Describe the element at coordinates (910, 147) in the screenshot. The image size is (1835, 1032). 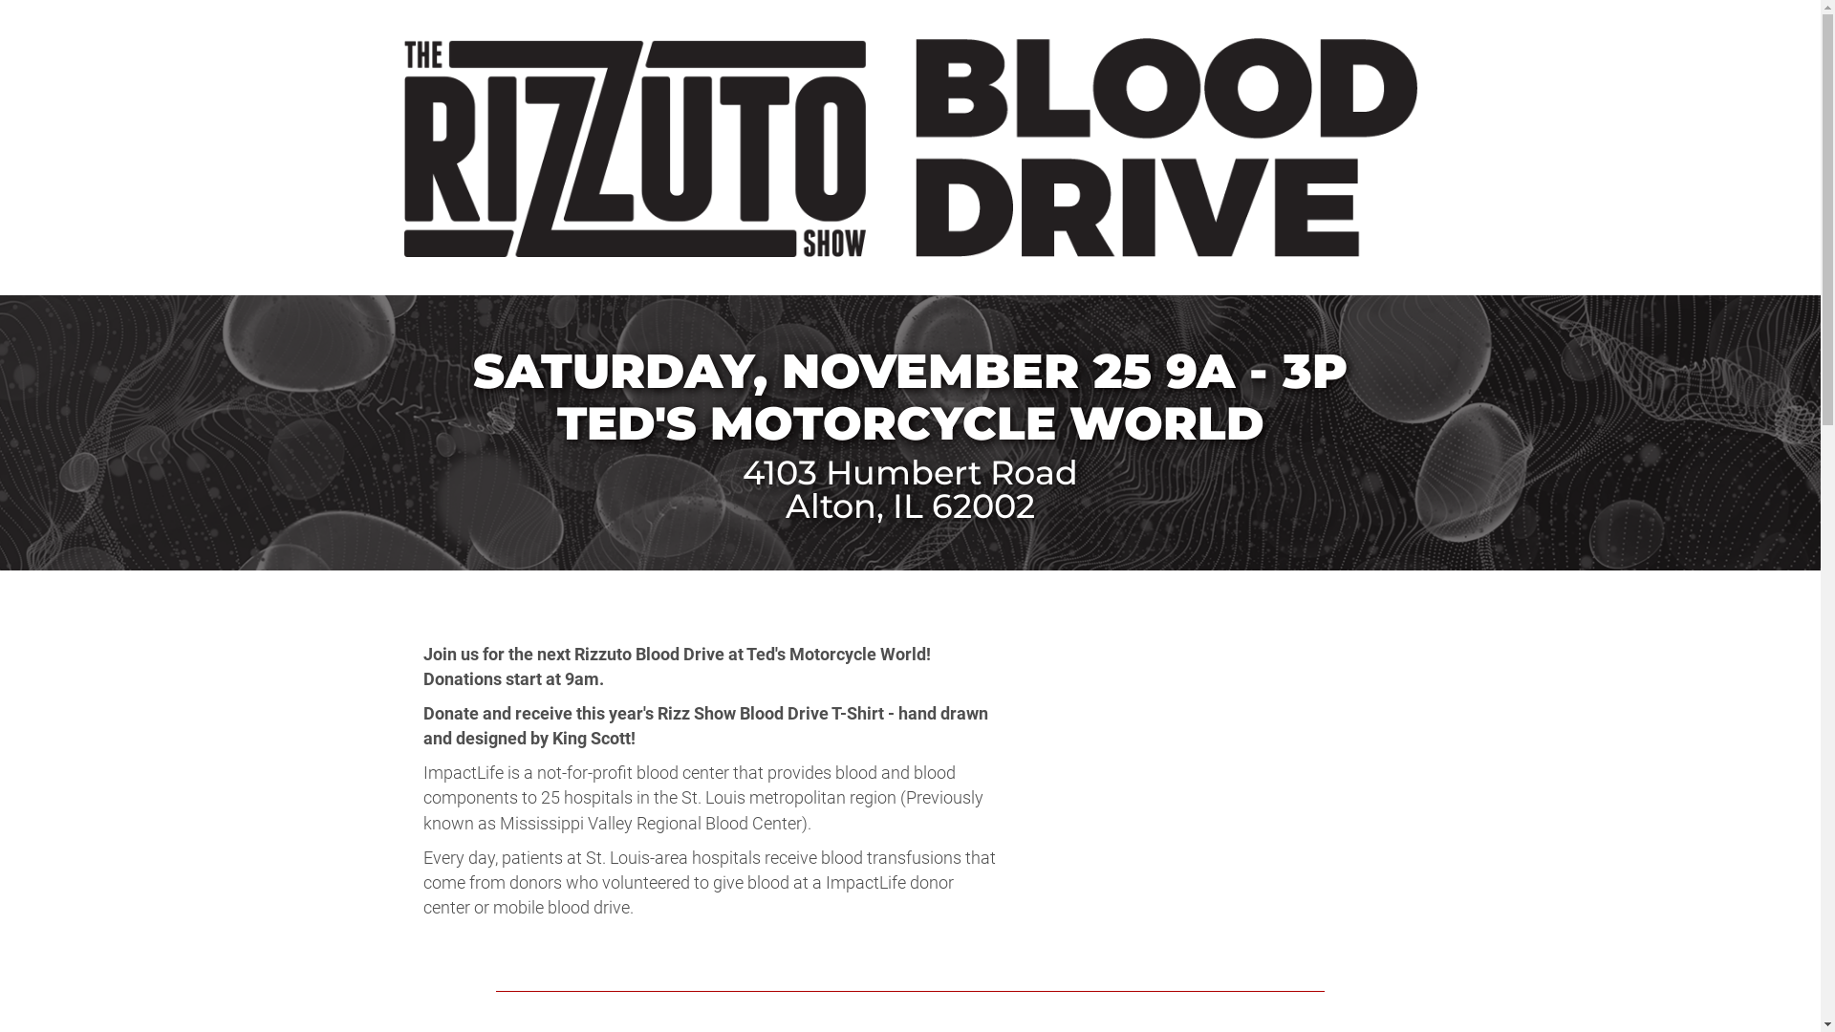
I see `Desktop` at that location.